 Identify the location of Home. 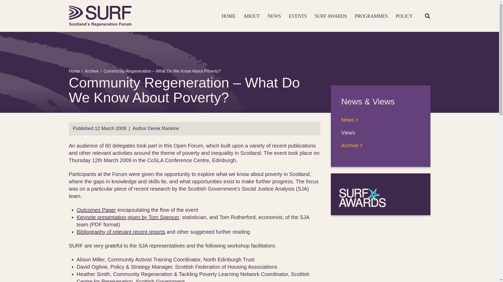
(74, 71).